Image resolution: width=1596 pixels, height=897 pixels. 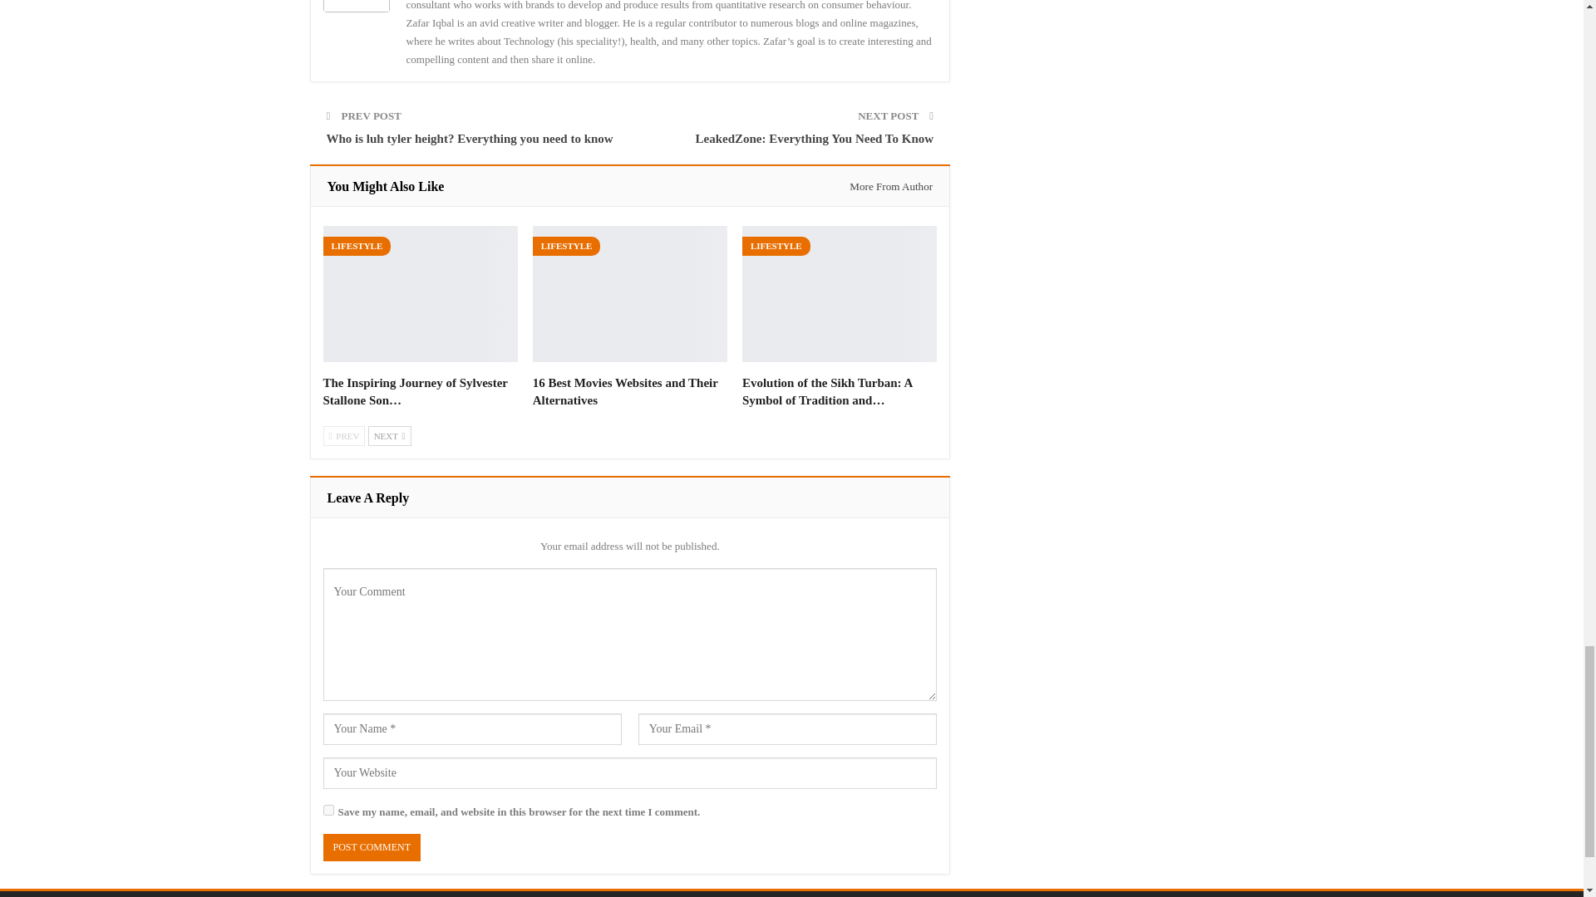 What do you see at coordinates (371, 847) in the screenshot?
I see `Post Comment` at bounding box center [371, 847].